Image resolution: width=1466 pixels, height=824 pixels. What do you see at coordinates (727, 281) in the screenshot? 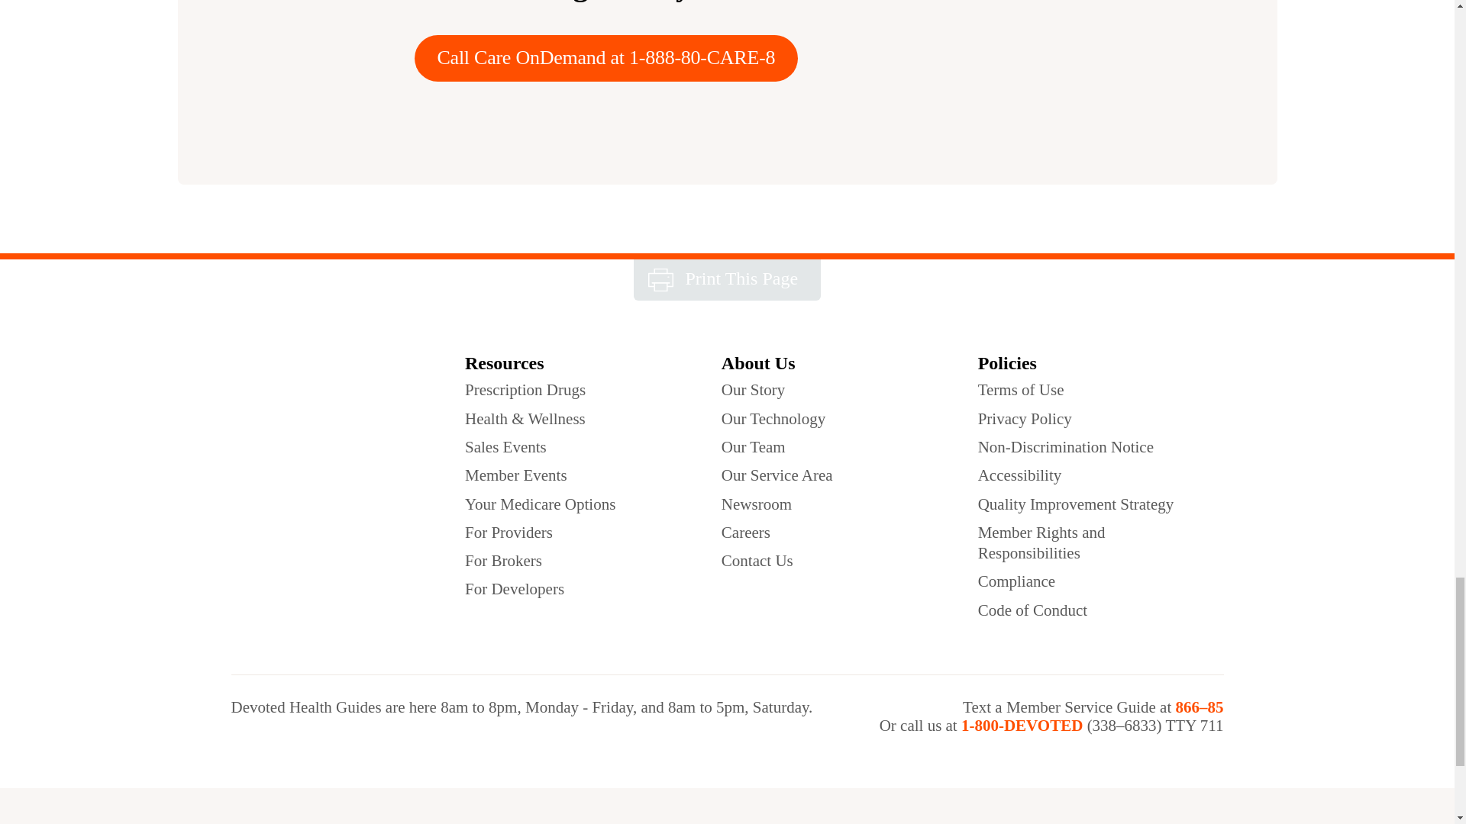
I see `Print This Page` at bounding box center [727, 281].